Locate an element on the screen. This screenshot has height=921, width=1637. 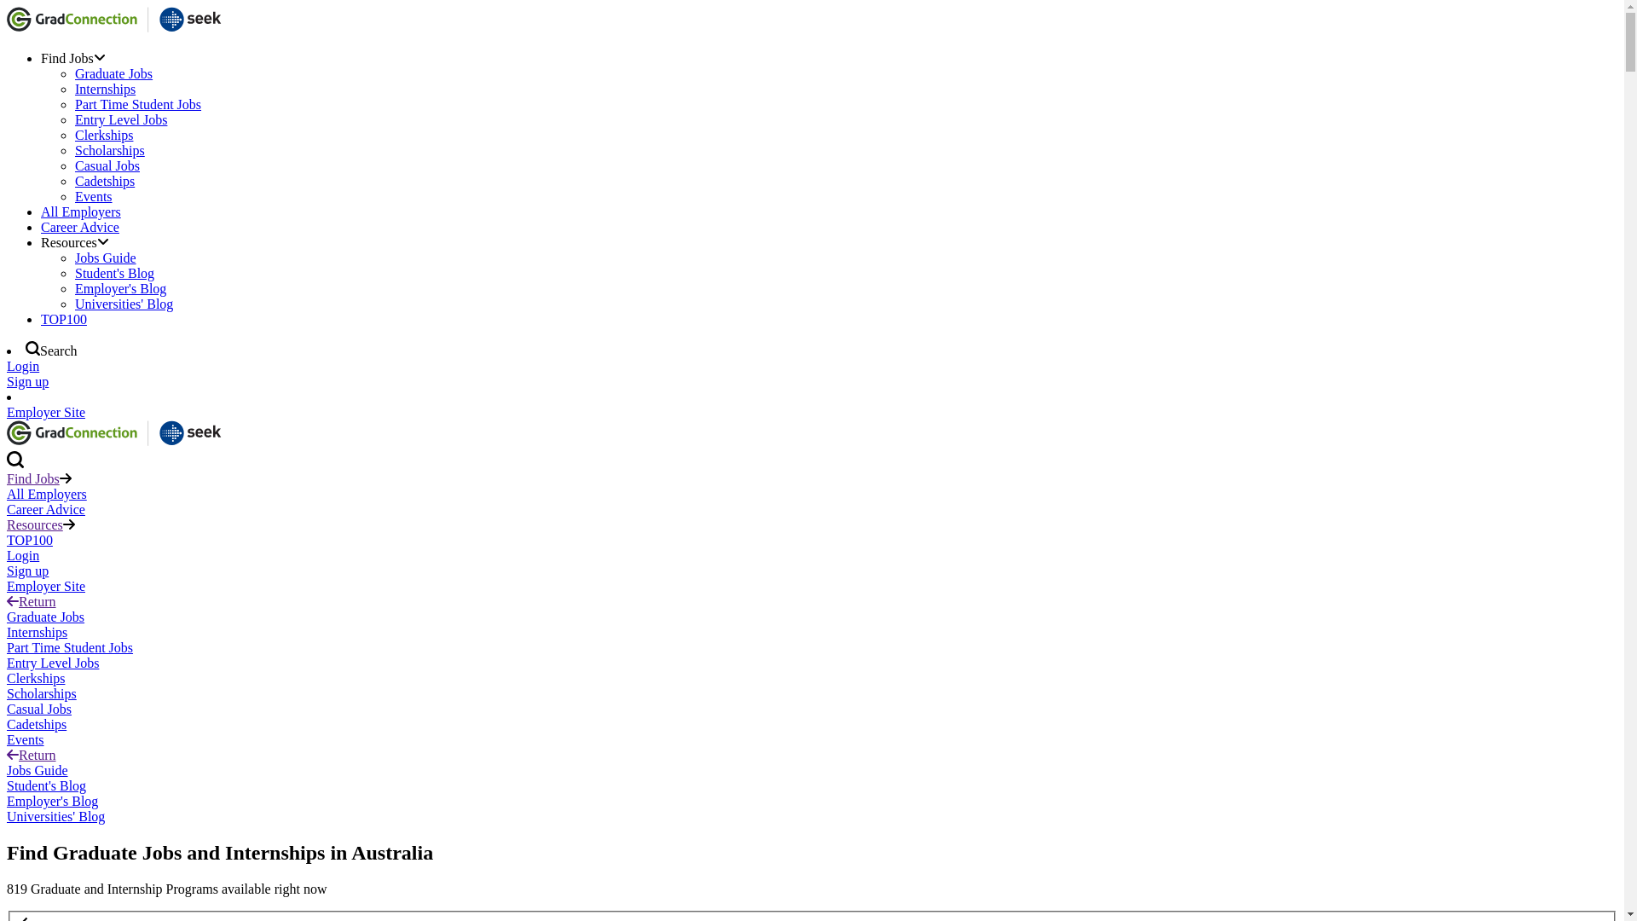
Graduate Jobs is located at coordinates (46, 617).